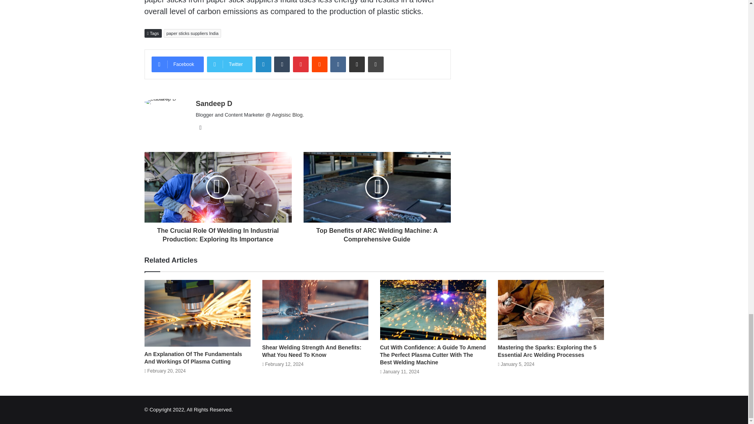  What do you see at coordinates (192, 33) in the screenshot?
I see `paper sticks suppliers India` at bounding box center [192, 33].